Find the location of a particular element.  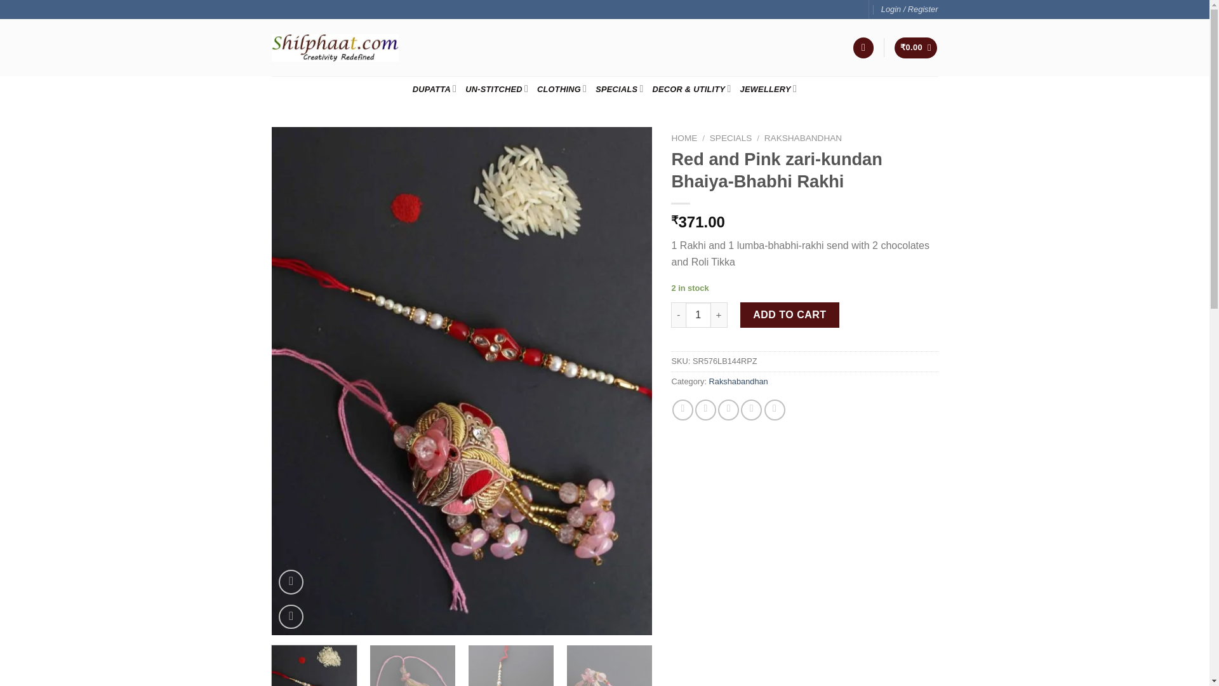

1 is located at coordinates (698, 315).